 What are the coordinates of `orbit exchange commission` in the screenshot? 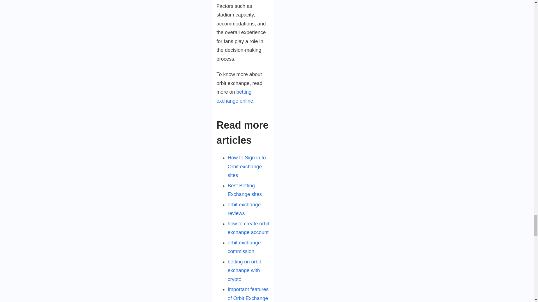 It's located at (244, 247).